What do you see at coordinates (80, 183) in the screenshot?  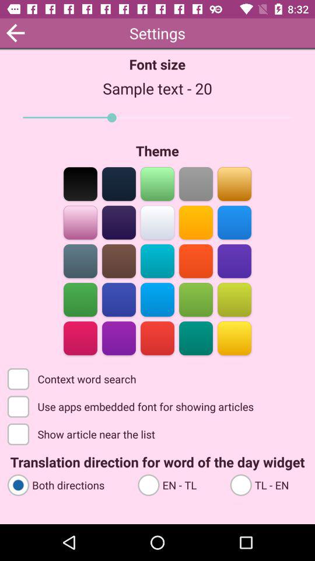 I see `choose theme` at bounding box center [80, 183].